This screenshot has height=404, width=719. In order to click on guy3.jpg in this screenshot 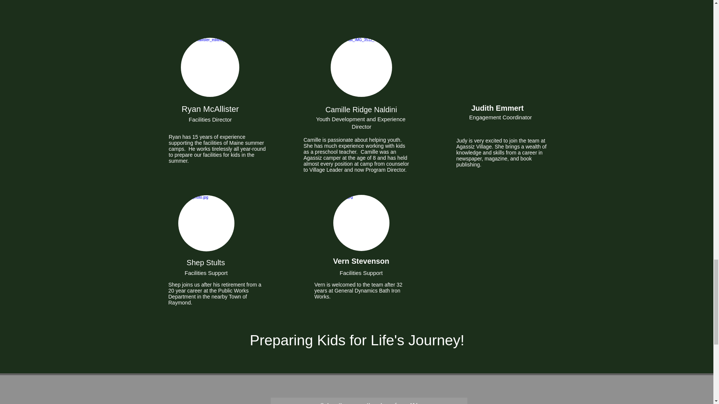, I will do `click(361, 67)`.